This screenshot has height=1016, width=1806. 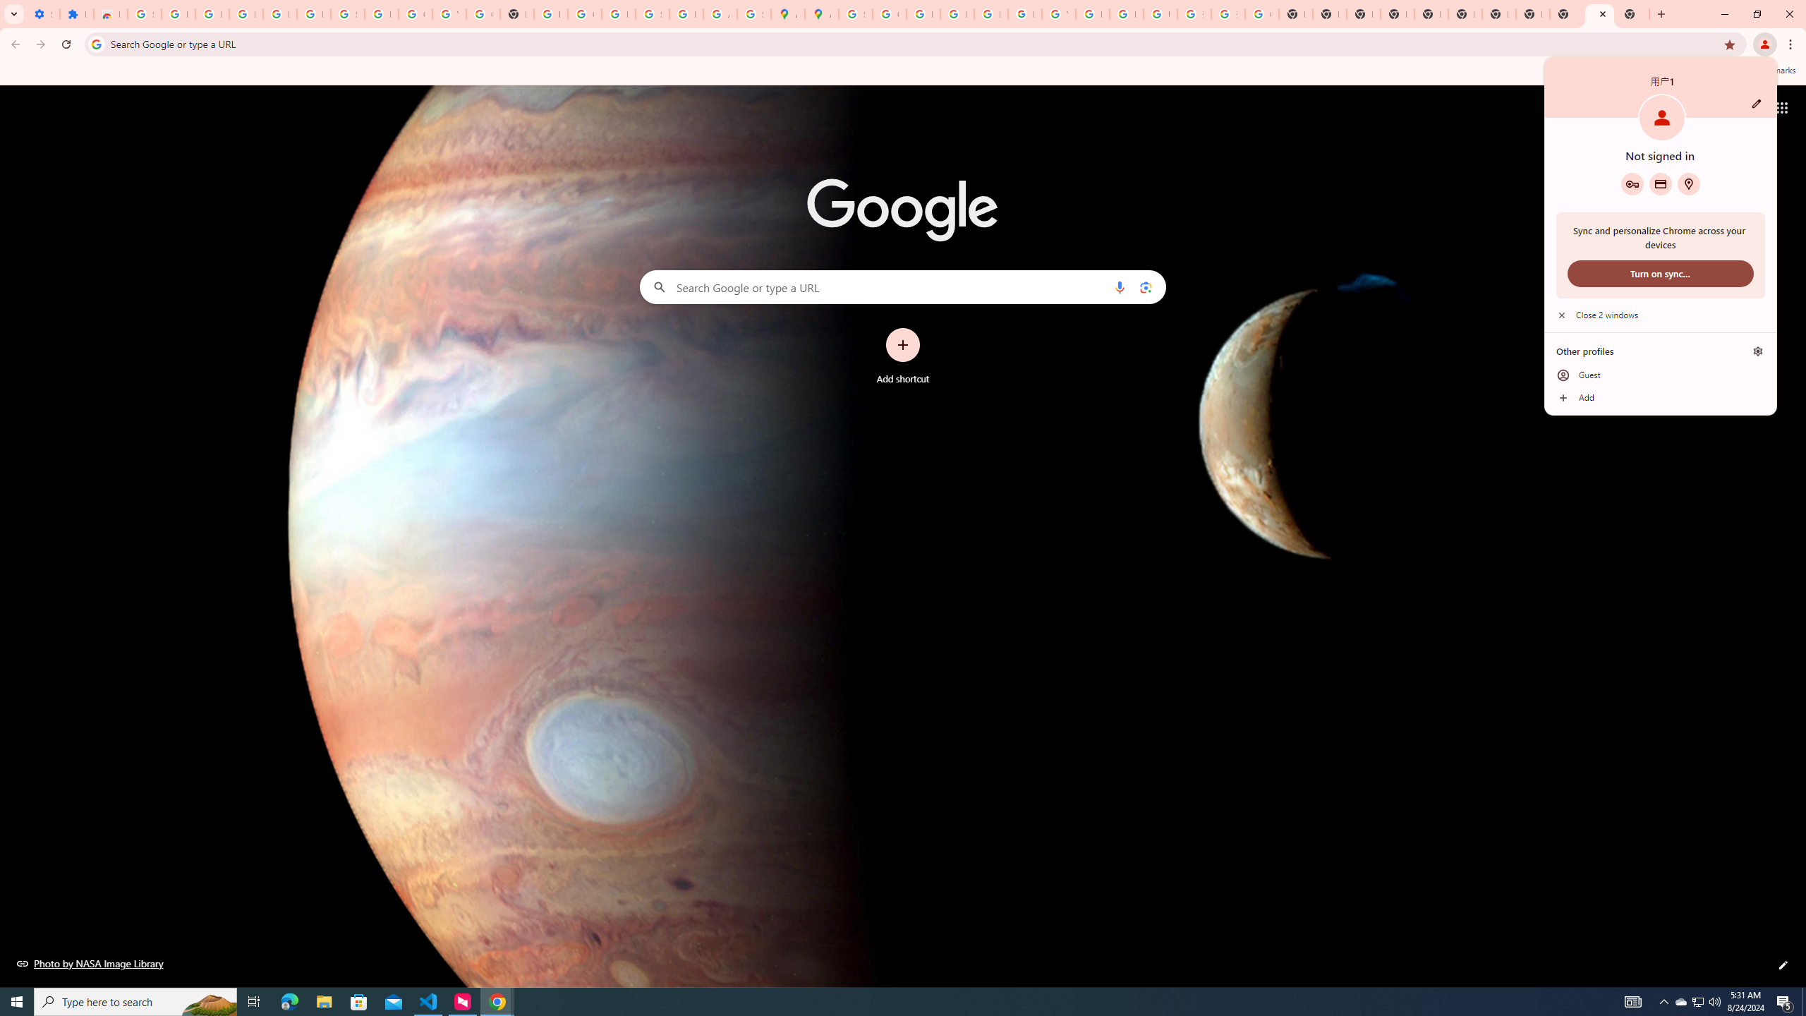 What do you see at coordinates (856, 14) in the screenshot?
I see `Sign in - Google Accounts` at bounding box center [856, 14].